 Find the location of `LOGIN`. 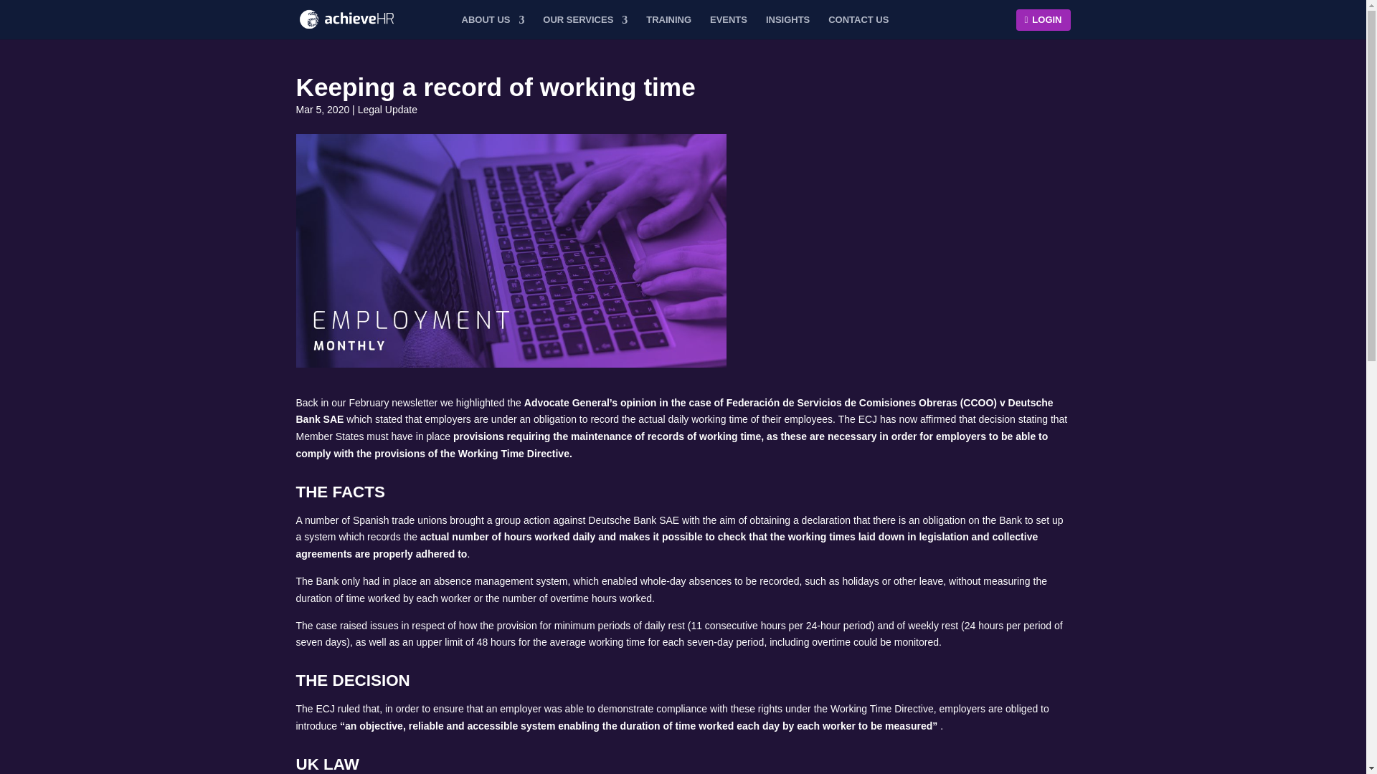

LOGIN is located at coordinates (1043, 19).